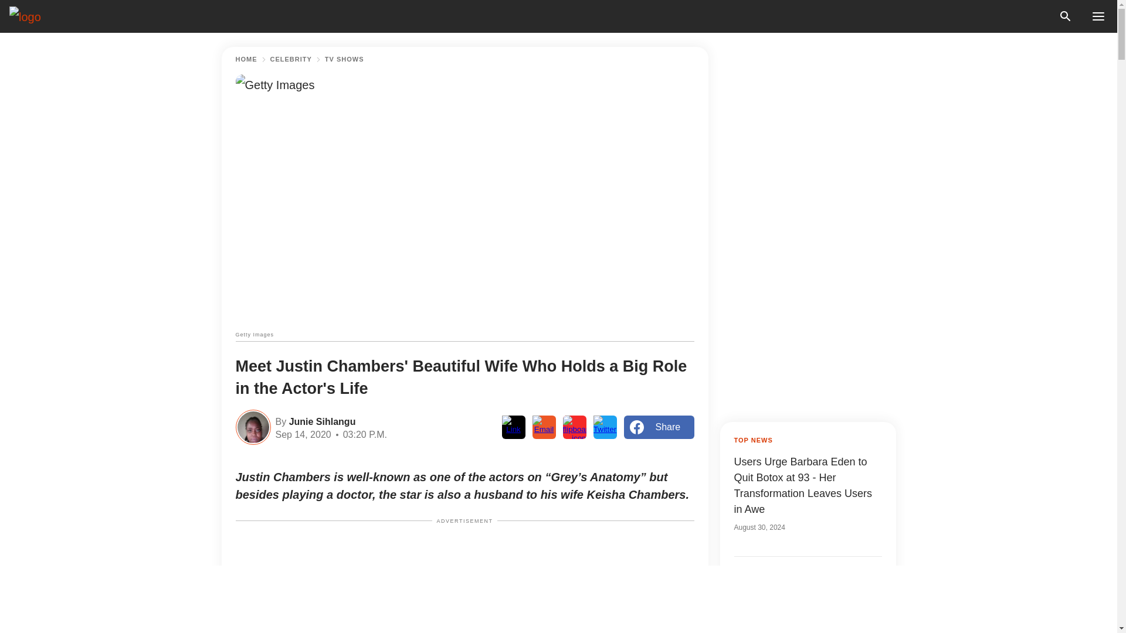  What do you see at coordinates (246, 59) in the screenshot?
I see `HOME` at bounding box center [246, 59].